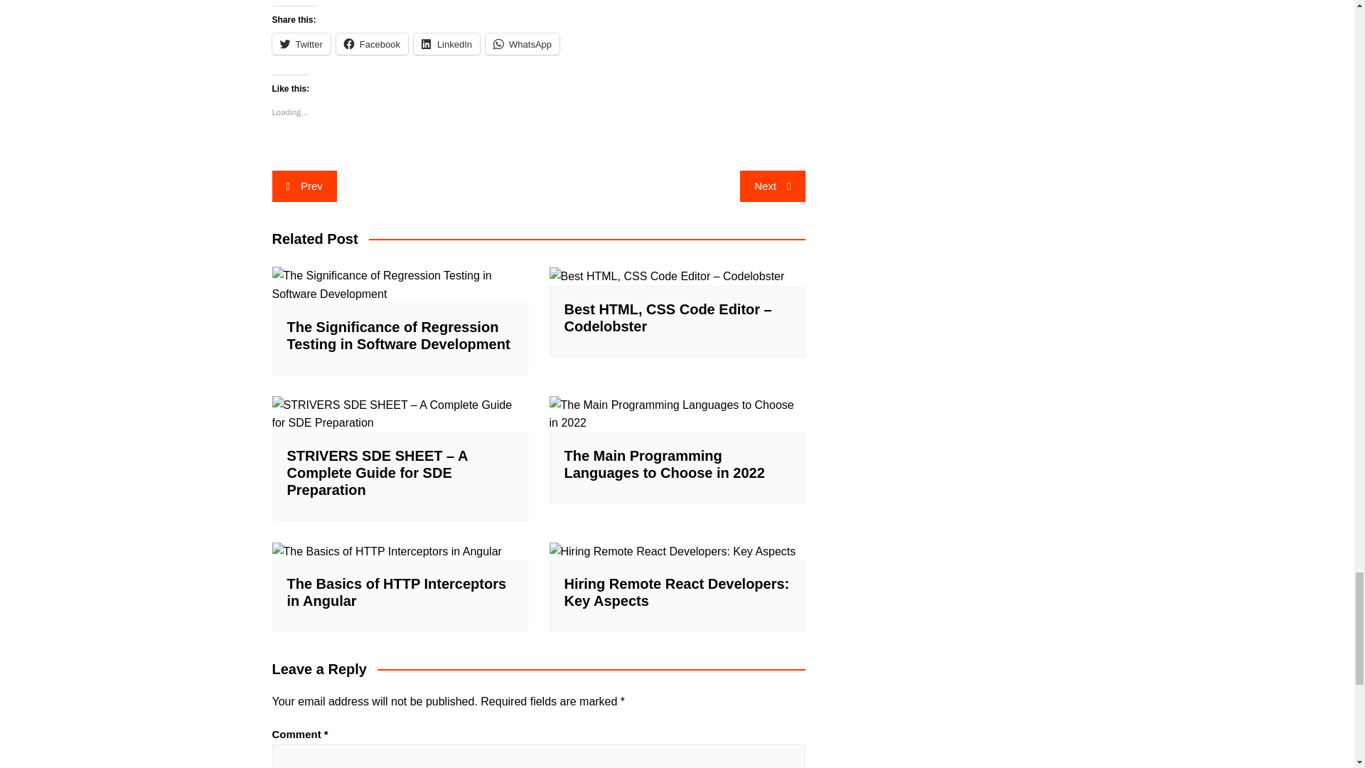 This screenshot has width=1365, height=768. What do you see at coordinates (772, 186) in the screenshot?
I see `Next` at bounding box center [772, 186].